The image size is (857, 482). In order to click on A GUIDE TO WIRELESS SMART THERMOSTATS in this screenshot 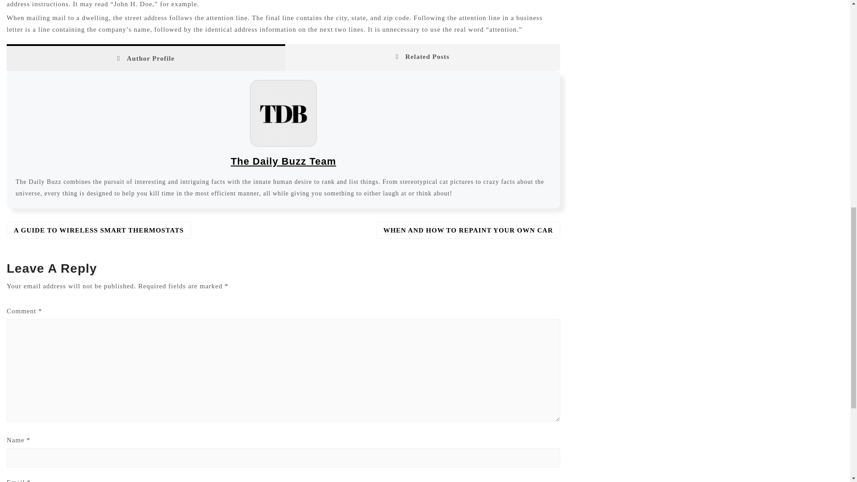, I will do `click(99, 230)`.